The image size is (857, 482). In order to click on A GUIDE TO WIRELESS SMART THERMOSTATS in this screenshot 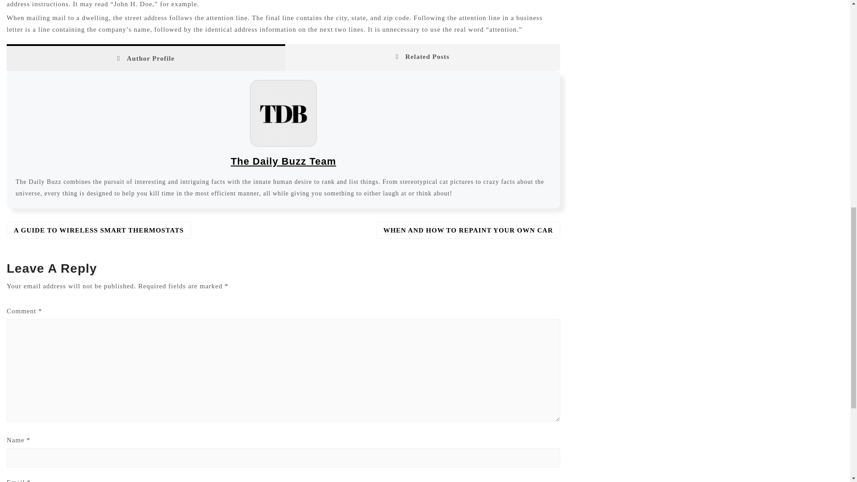, I will do `click(99, 230)`.